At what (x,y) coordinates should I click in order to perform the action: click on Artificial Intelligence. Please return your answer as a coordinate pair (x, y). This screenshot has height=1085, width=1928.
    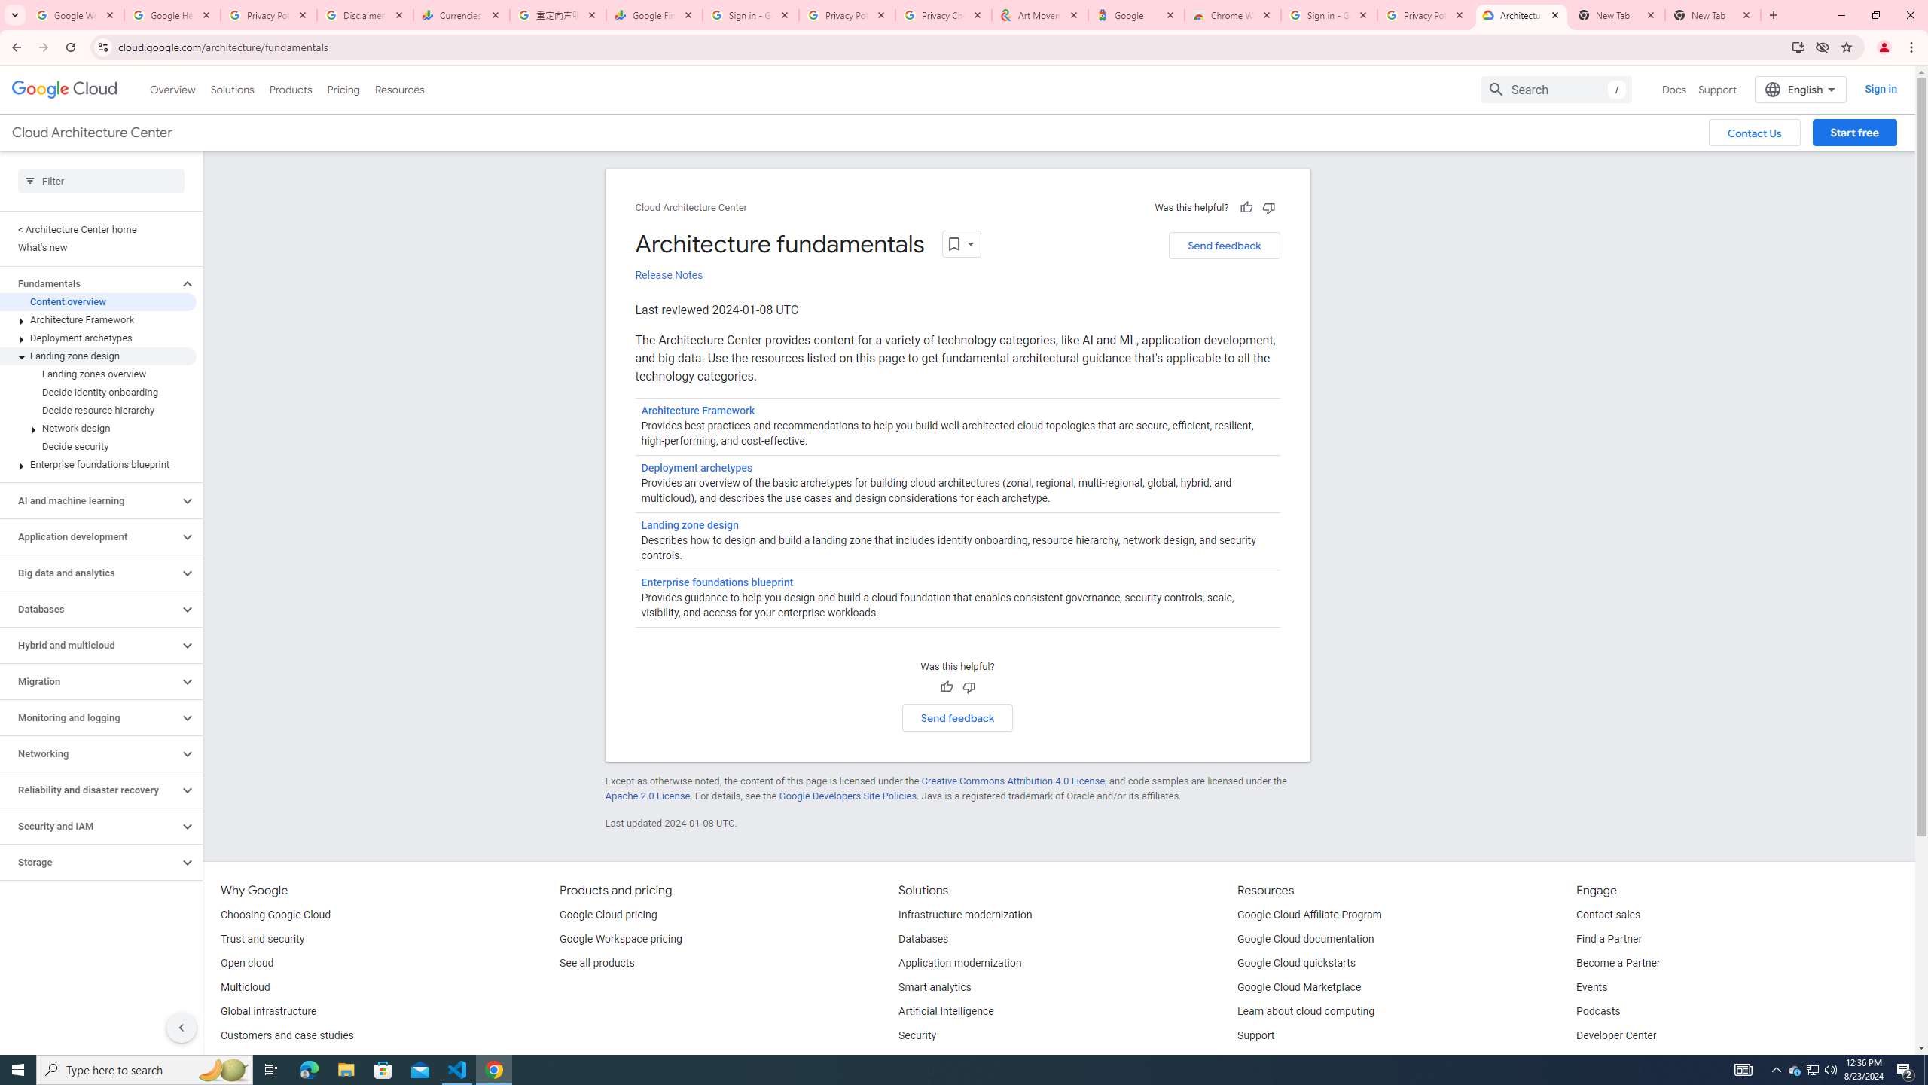
    Looking at the image, I should click on (946, 1012).